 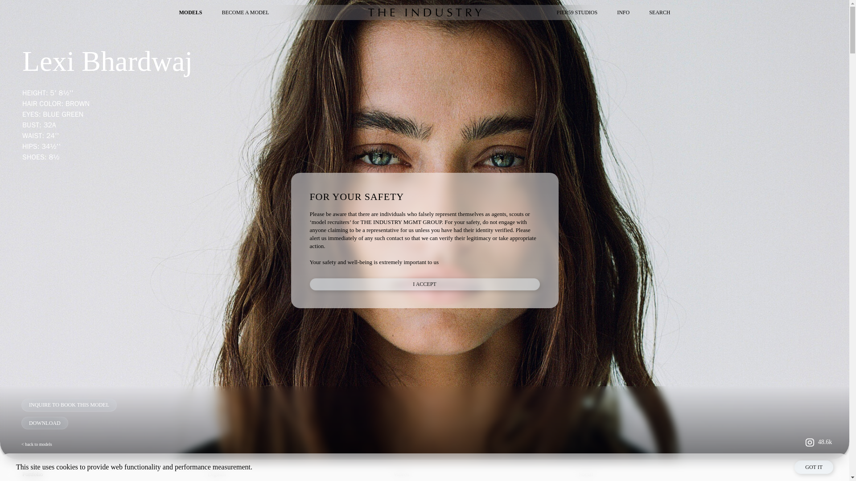 I want to click on Social, so click(x=667, y=476).